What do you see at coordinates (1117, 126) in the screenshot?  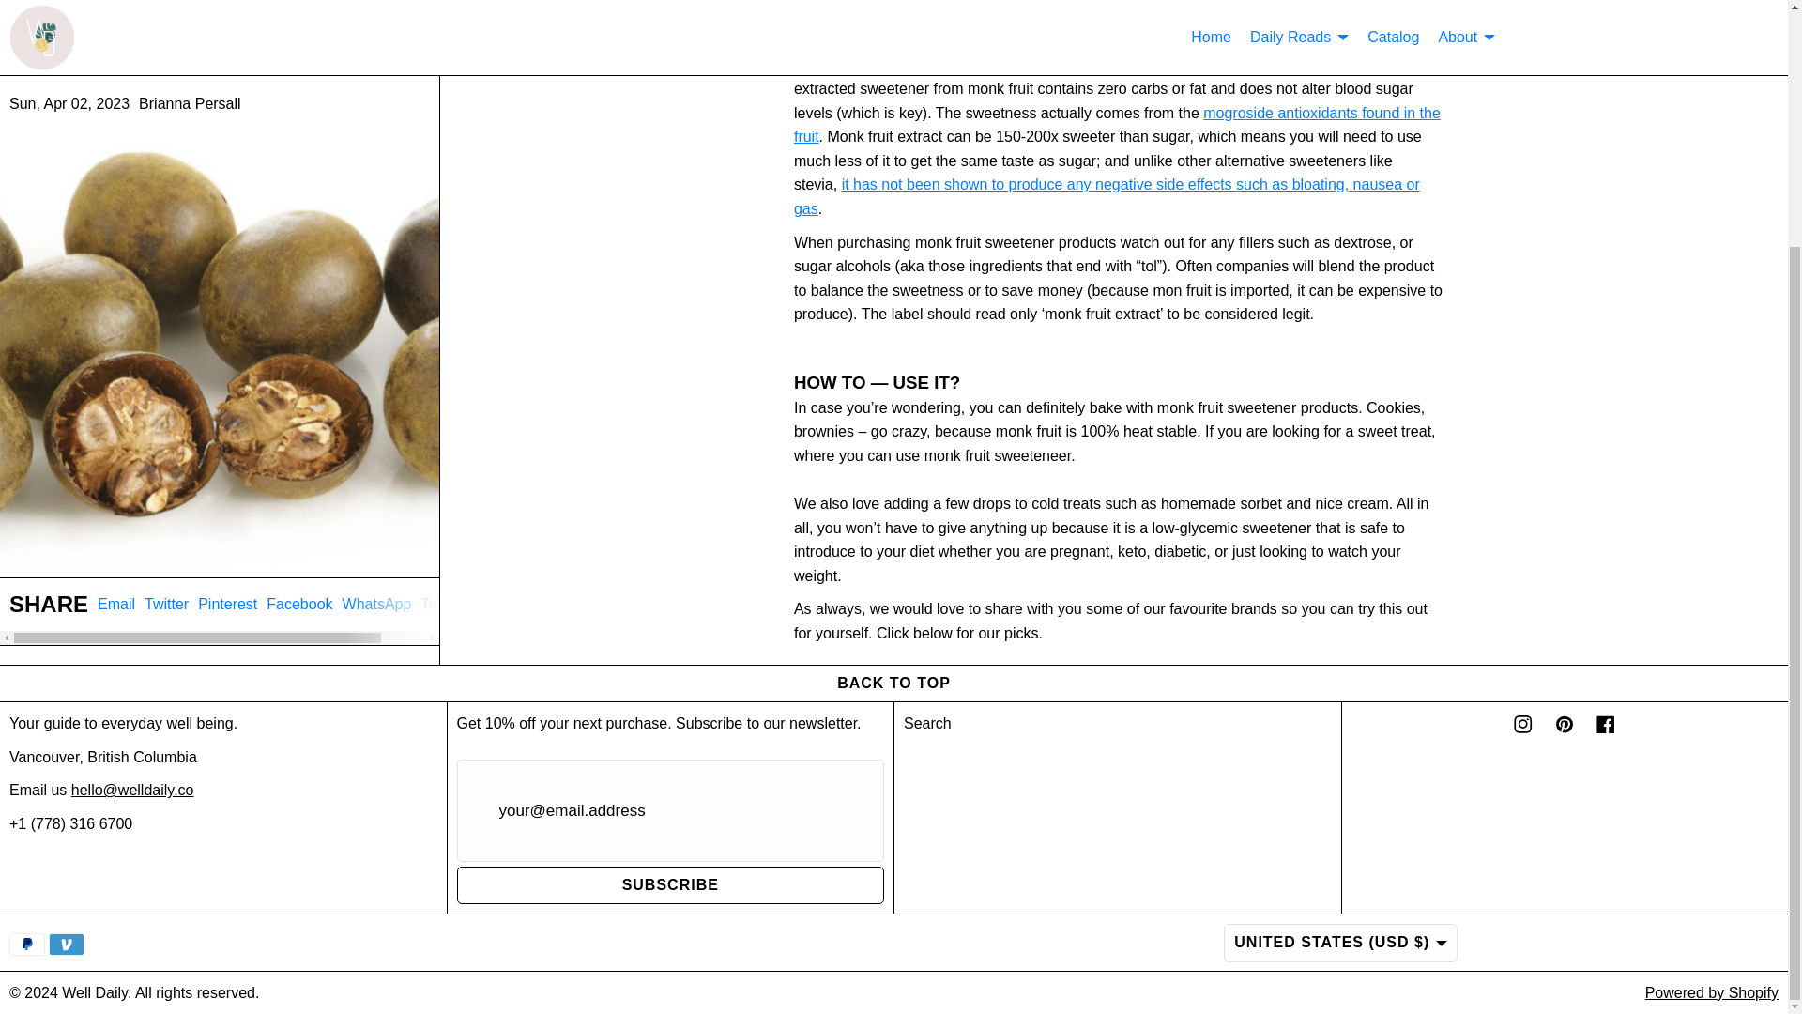 I see `mogroside antioxidants found in the fruit` at bounding box center [1117, 126].